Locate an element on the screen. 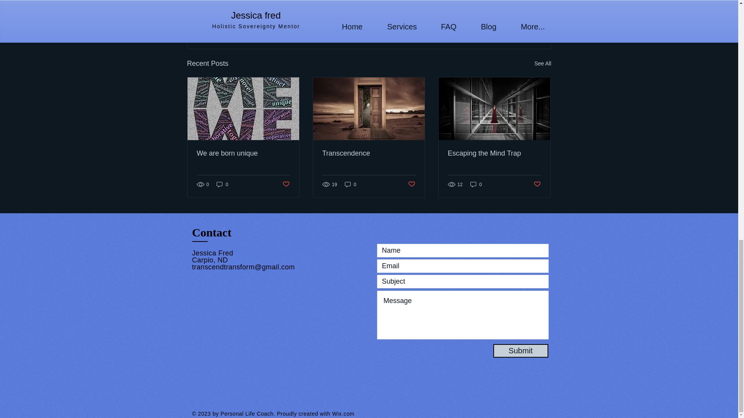 This screenshot has height=418, width=744. Post not marked as liked is located at coordinates (537, 184).